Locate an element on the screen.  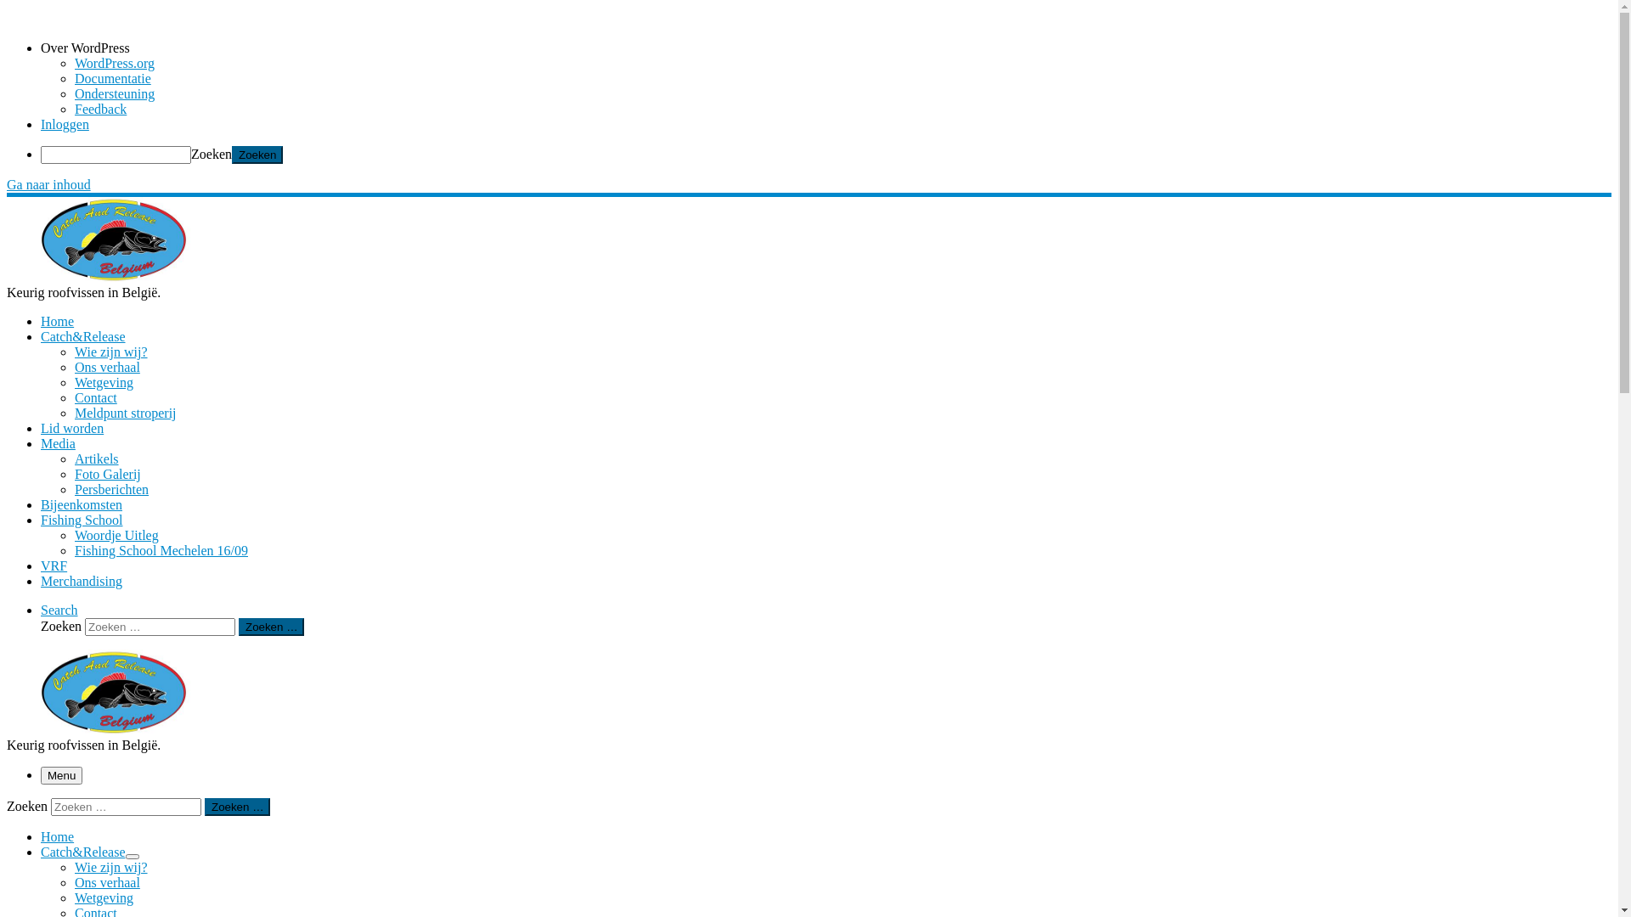
Wie zijn wij? is located at coordinates (111, 352).